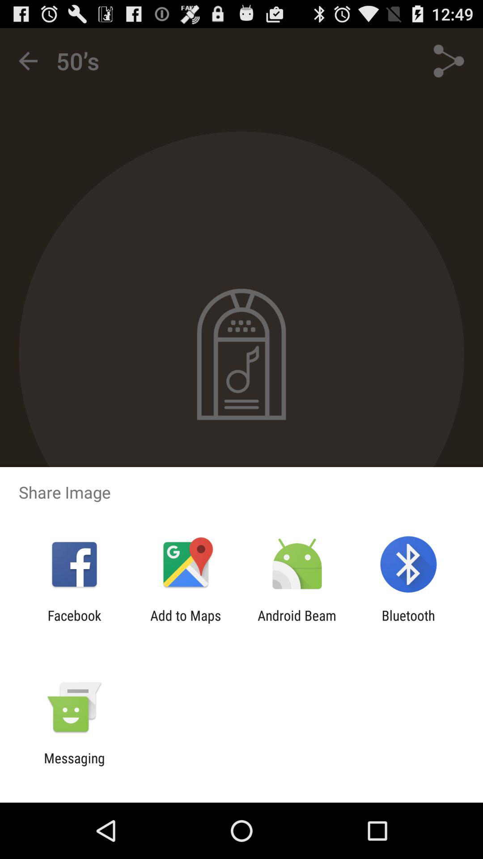 Image resolution: width=483 pixels, height=859 pixels. What do you see at coordinates (186, 623) in the screenshot?
I see `choose the app next to facebook` at bounding box center [186, 623].